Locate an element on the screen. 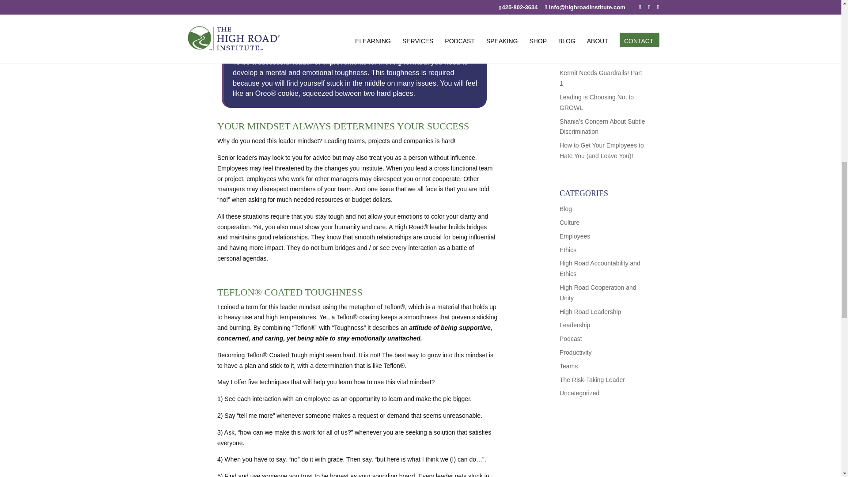  High Road Leadership is located at coordinates (590, 311).